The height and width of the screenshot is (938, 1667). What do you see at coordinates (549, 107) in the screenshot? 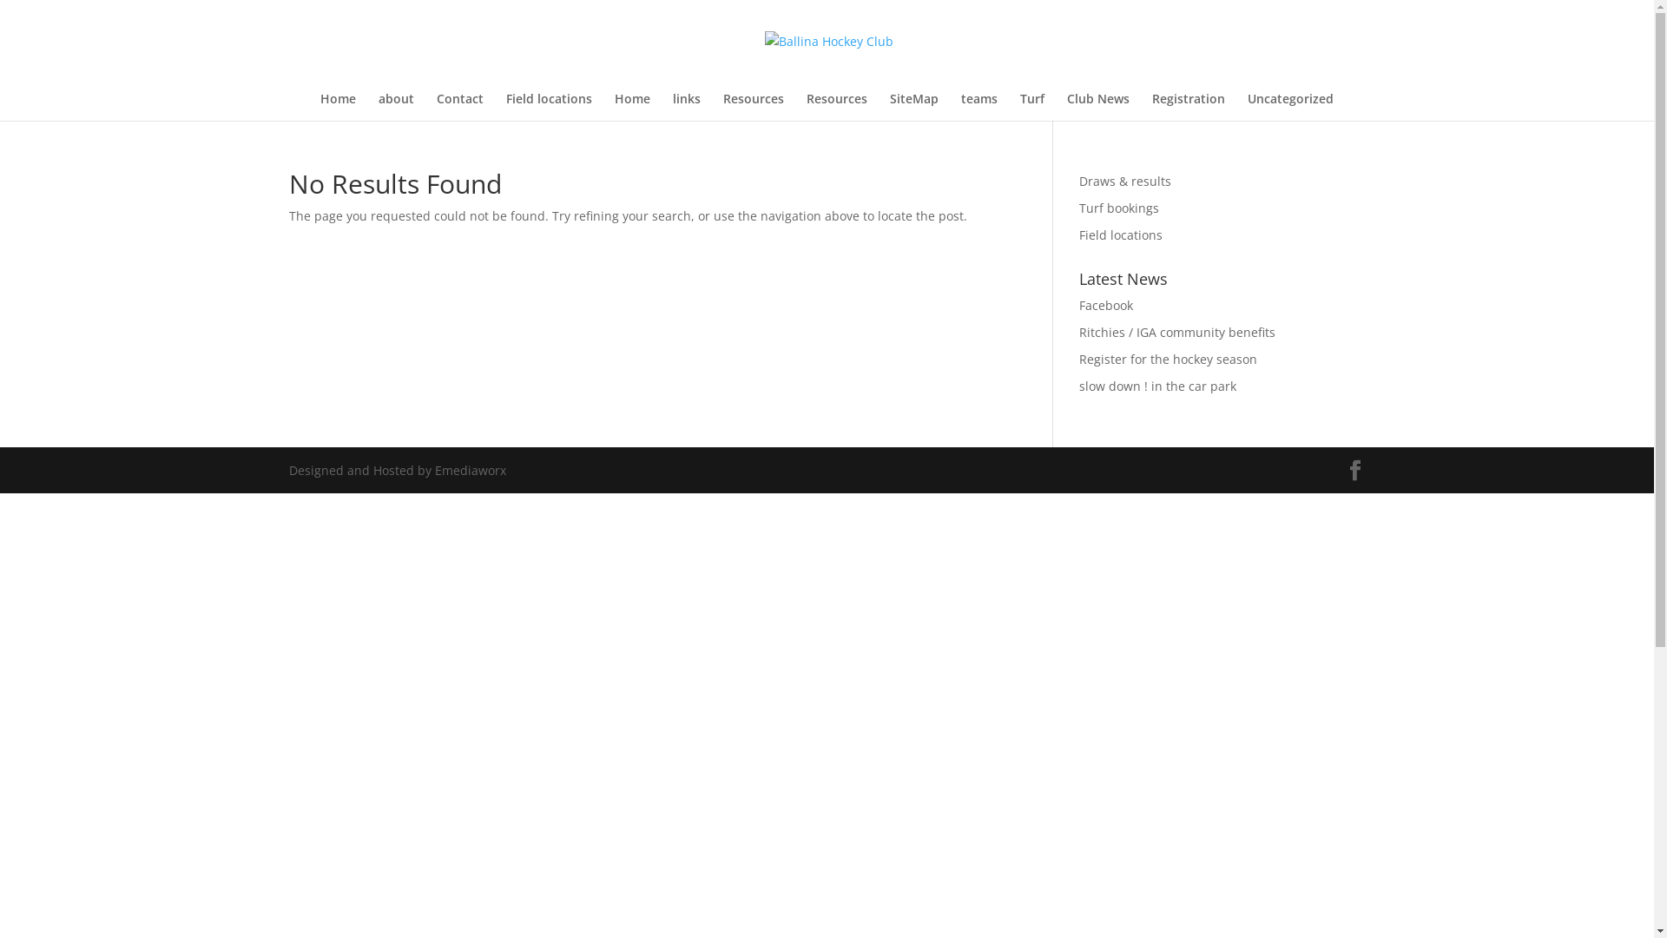
I see `Field locations` at bounding box center [549, 107].